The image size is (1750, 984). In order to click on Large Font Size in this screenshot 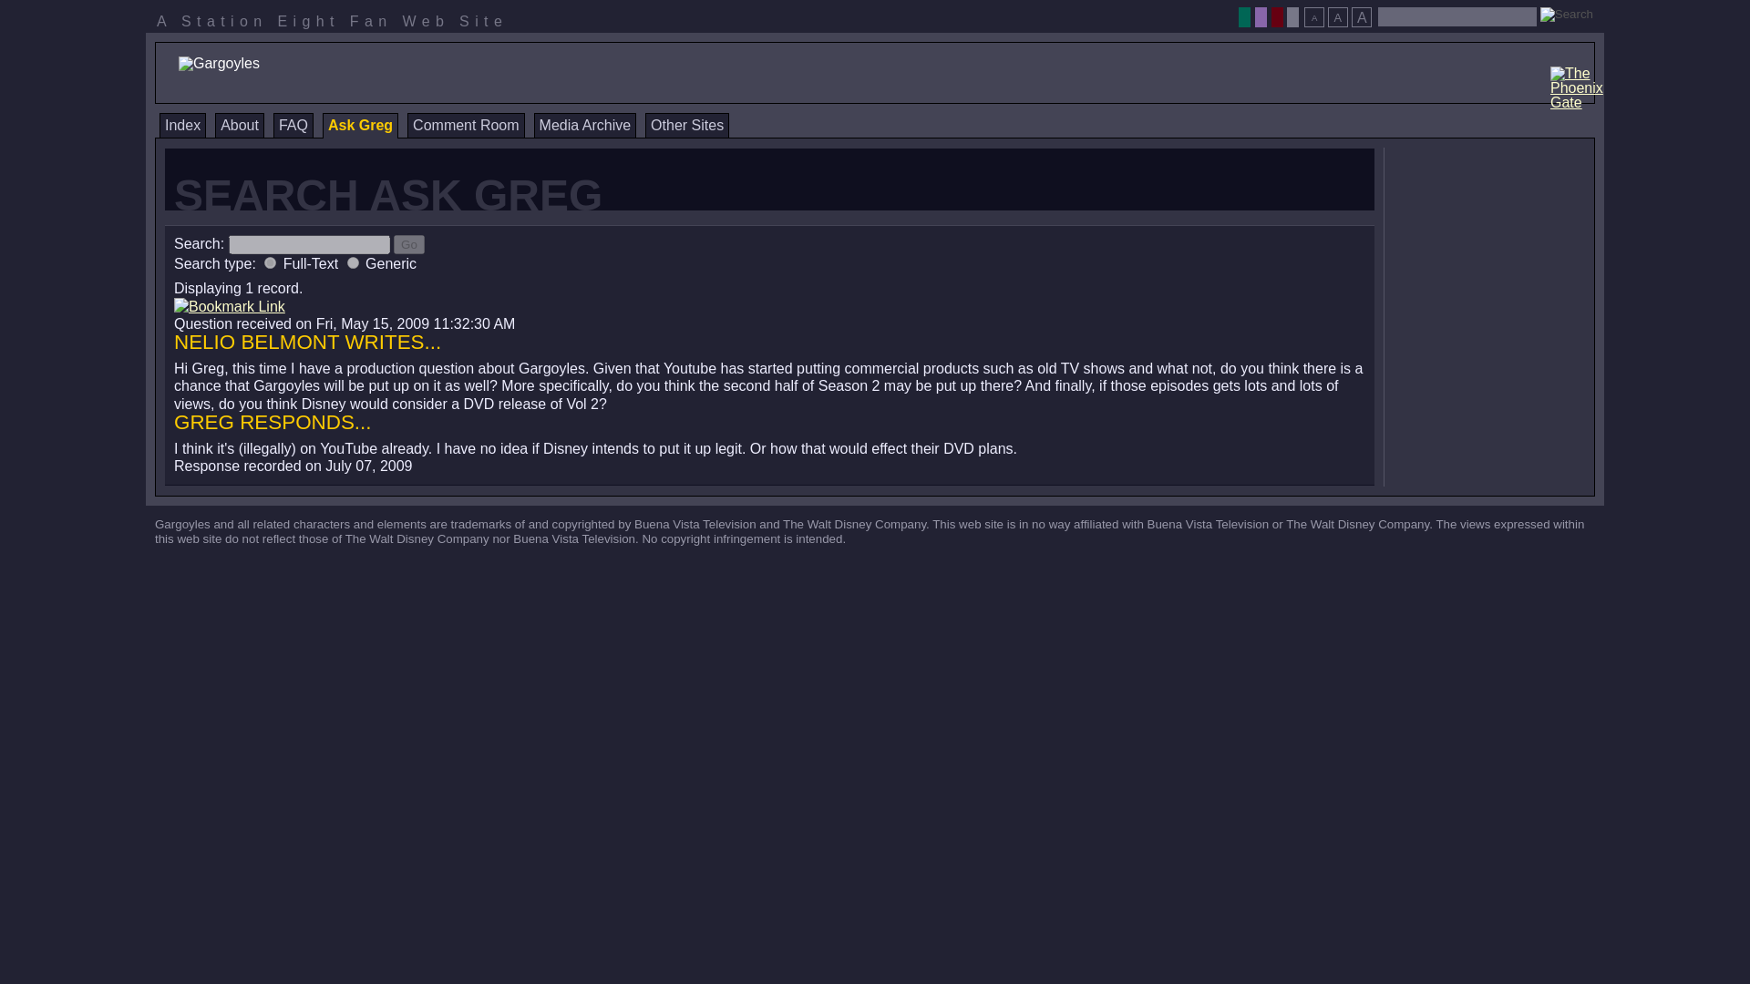, I will do `click(1362, 16)`.